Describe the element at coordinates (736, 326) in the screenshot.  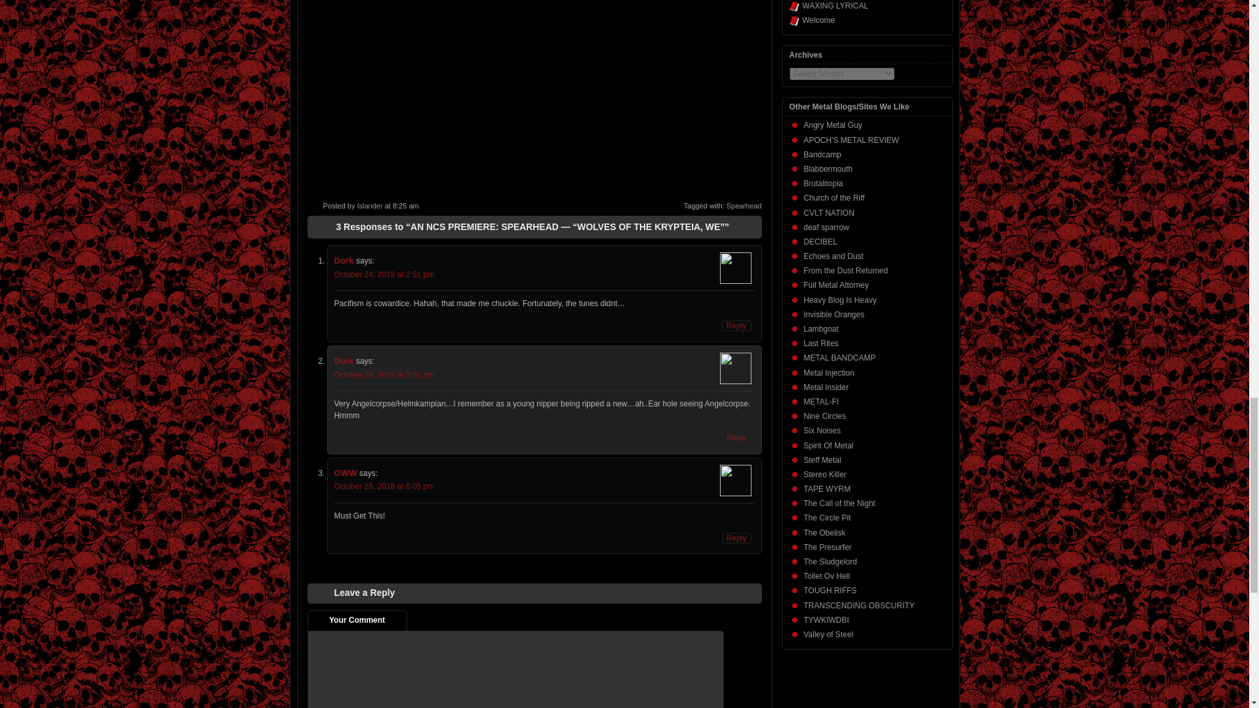
I see `Reply` at that location.